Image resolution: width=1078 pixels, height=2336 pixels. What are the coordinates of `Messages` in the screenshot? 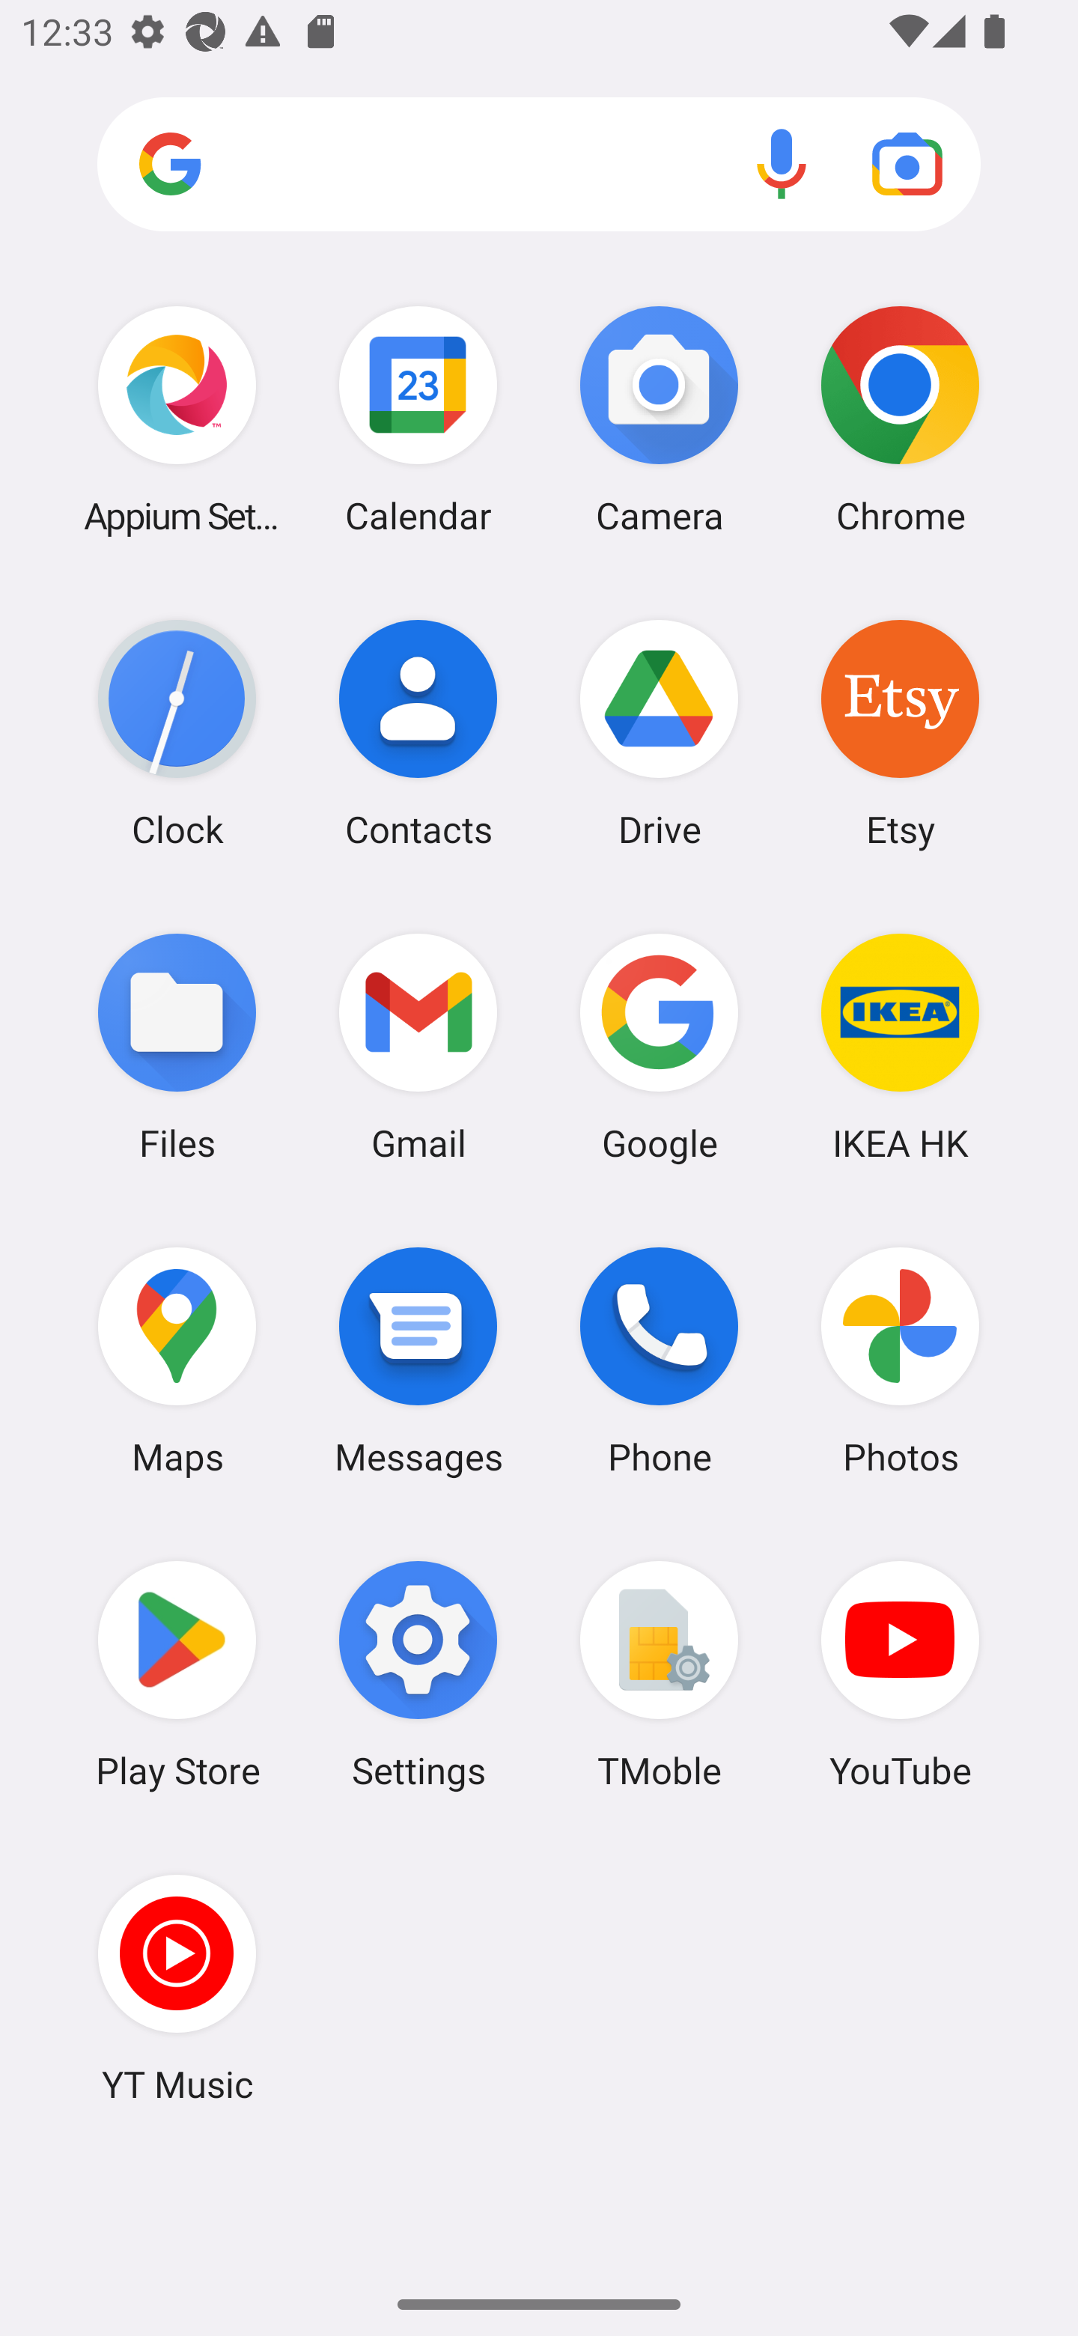 It's located at (418, 1360).